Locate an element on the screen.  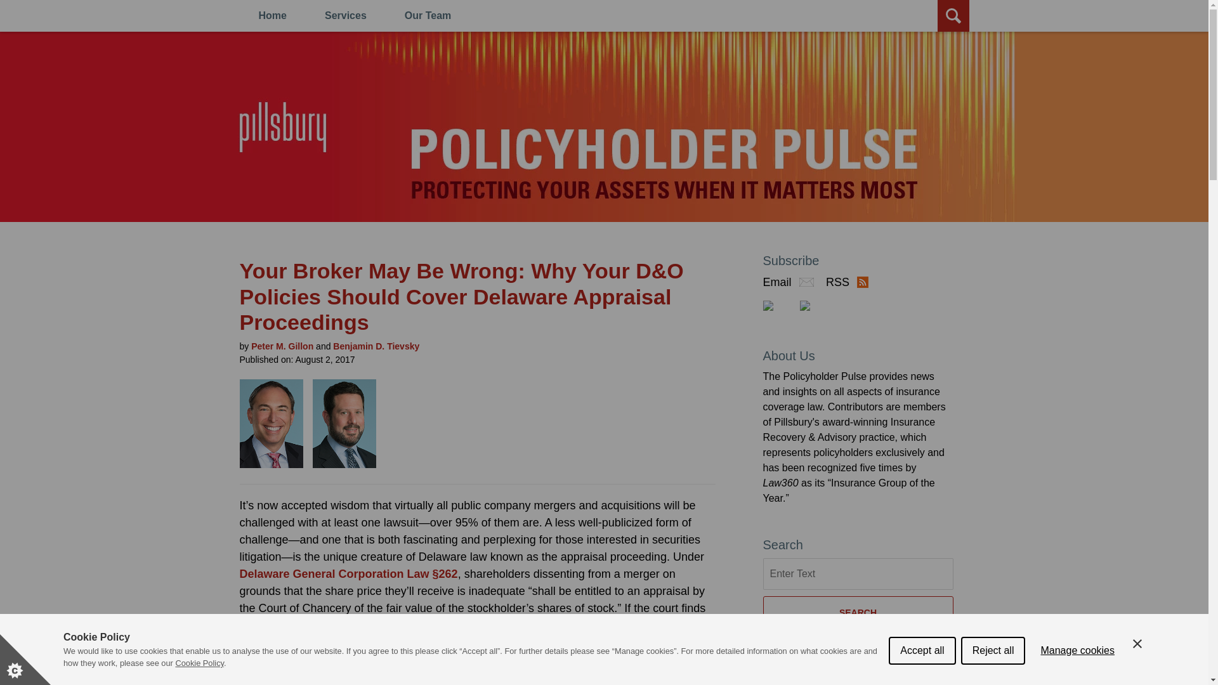
Twitter is located at coordinates (777, 306).